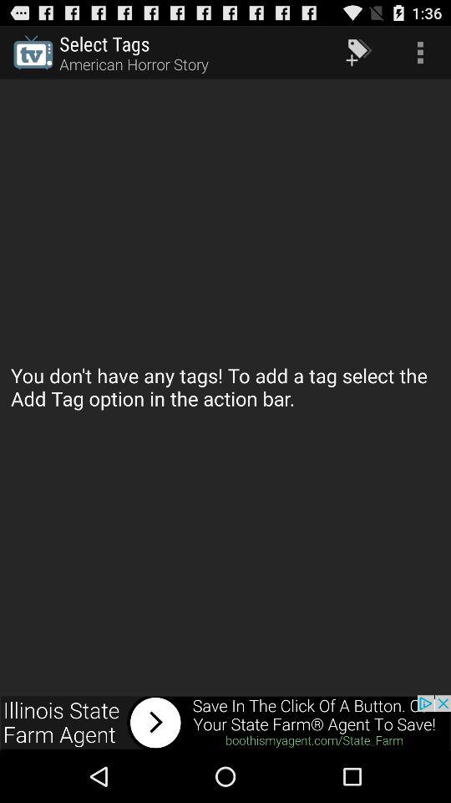  What do you see at coordinates (225, 723) in the screenshot?
I see `go to back arrow` at bounding box center [225, 723].